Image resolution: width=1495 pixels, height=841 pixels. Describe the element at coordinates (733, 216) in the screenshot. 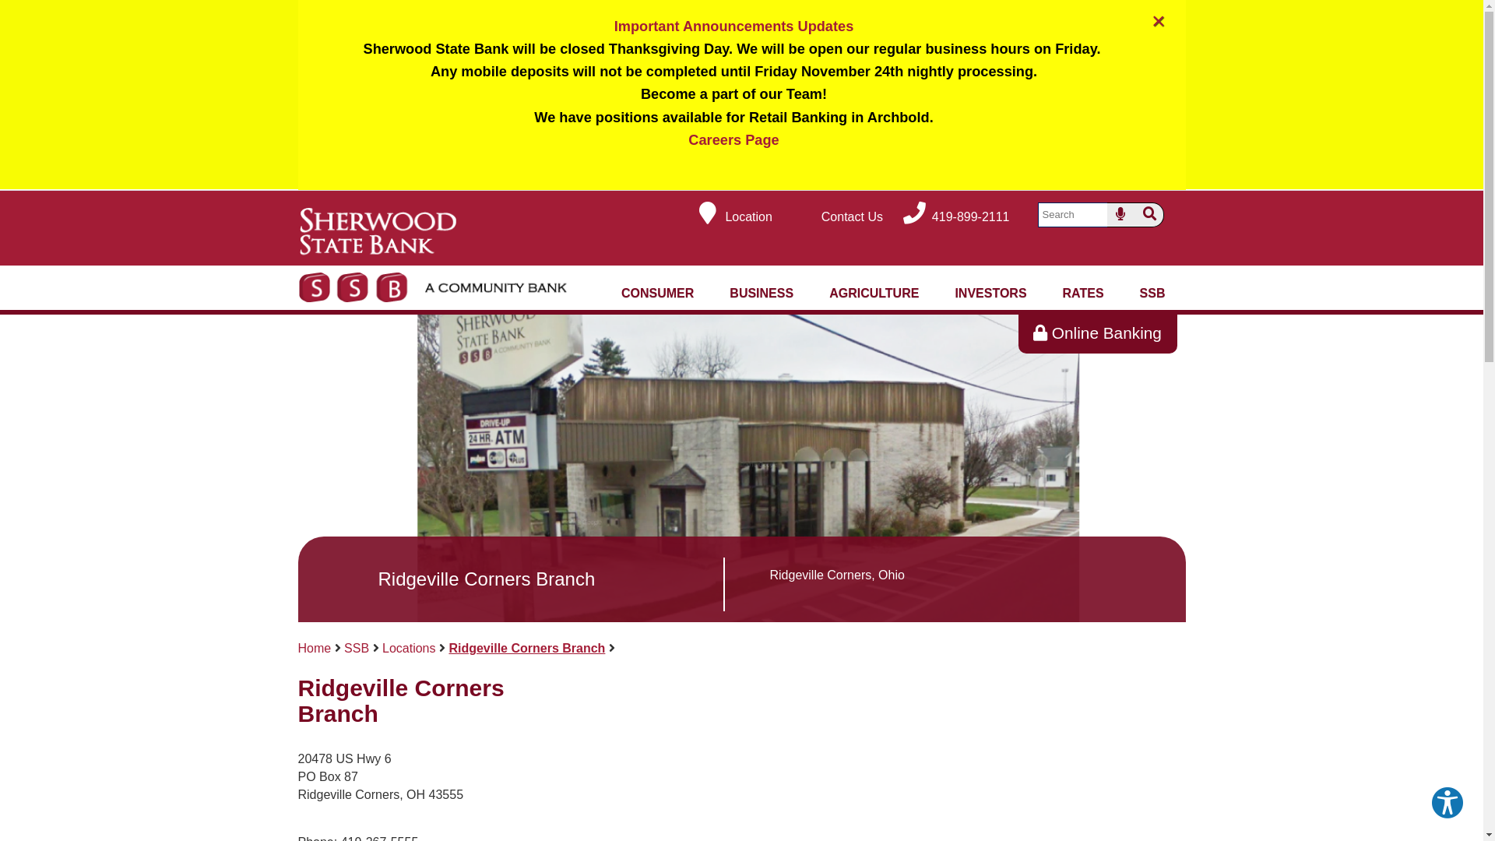

I see `Location` at that location.